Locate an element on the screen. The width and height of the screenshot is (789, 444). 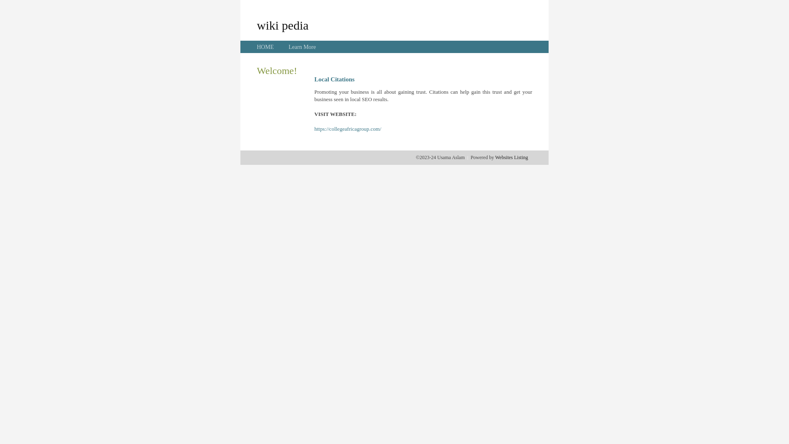
Learn More is located at coordinates (302, 47).